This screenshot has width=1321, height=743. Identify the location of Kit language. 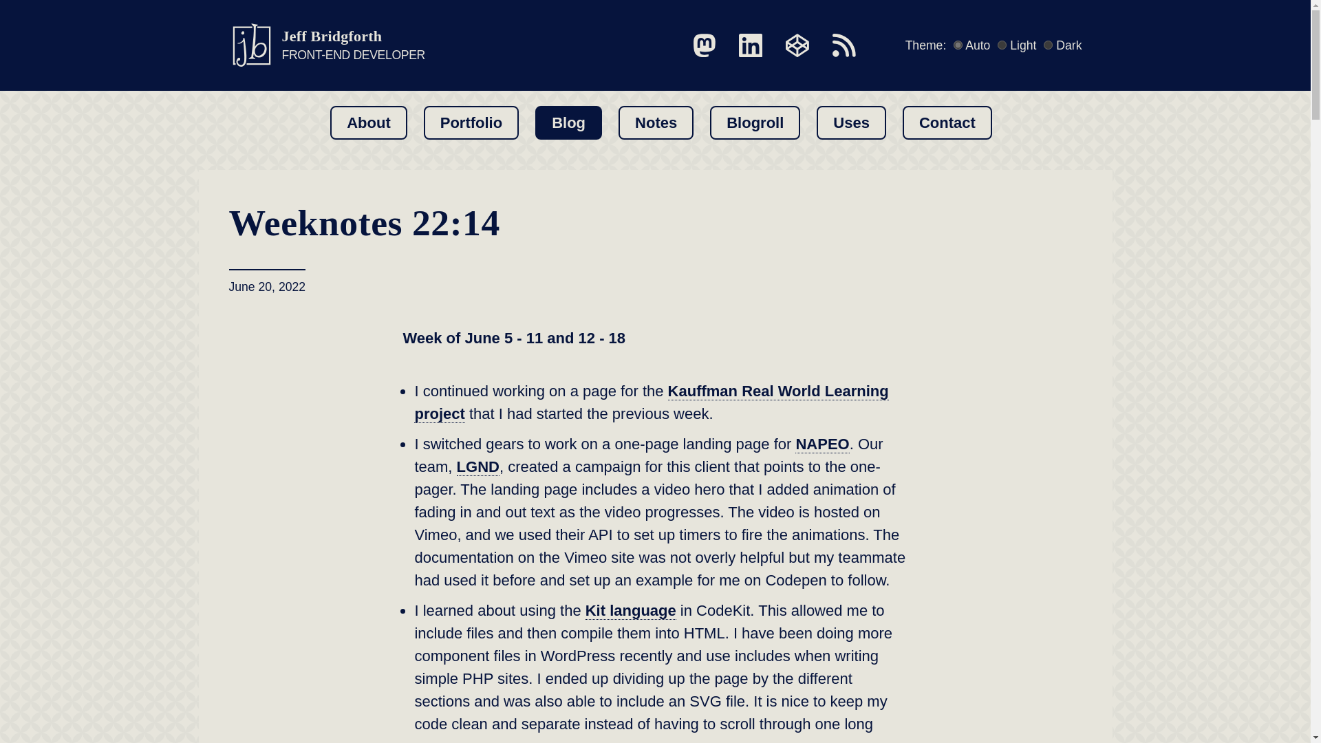
(630, 610).